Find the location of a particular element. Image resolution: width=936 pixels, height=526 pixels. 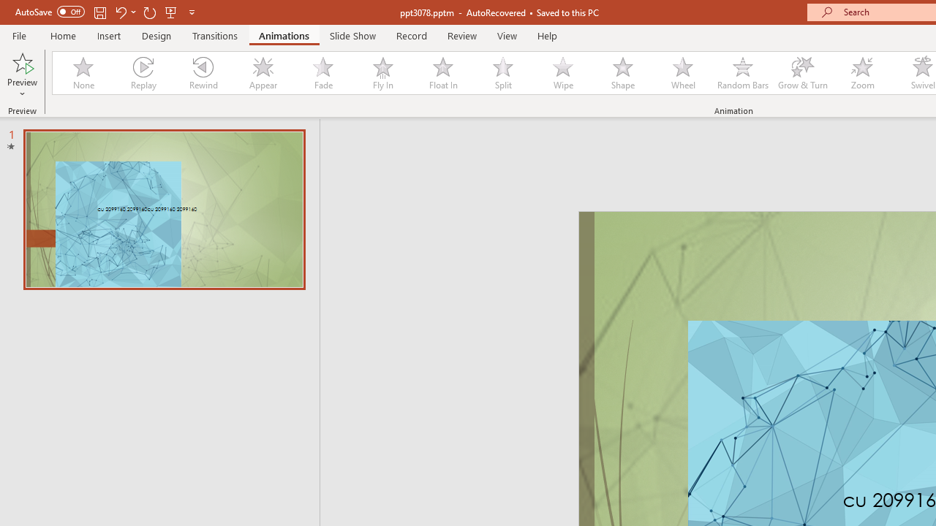

Grow & Turn is located at coordinates (803, 73).